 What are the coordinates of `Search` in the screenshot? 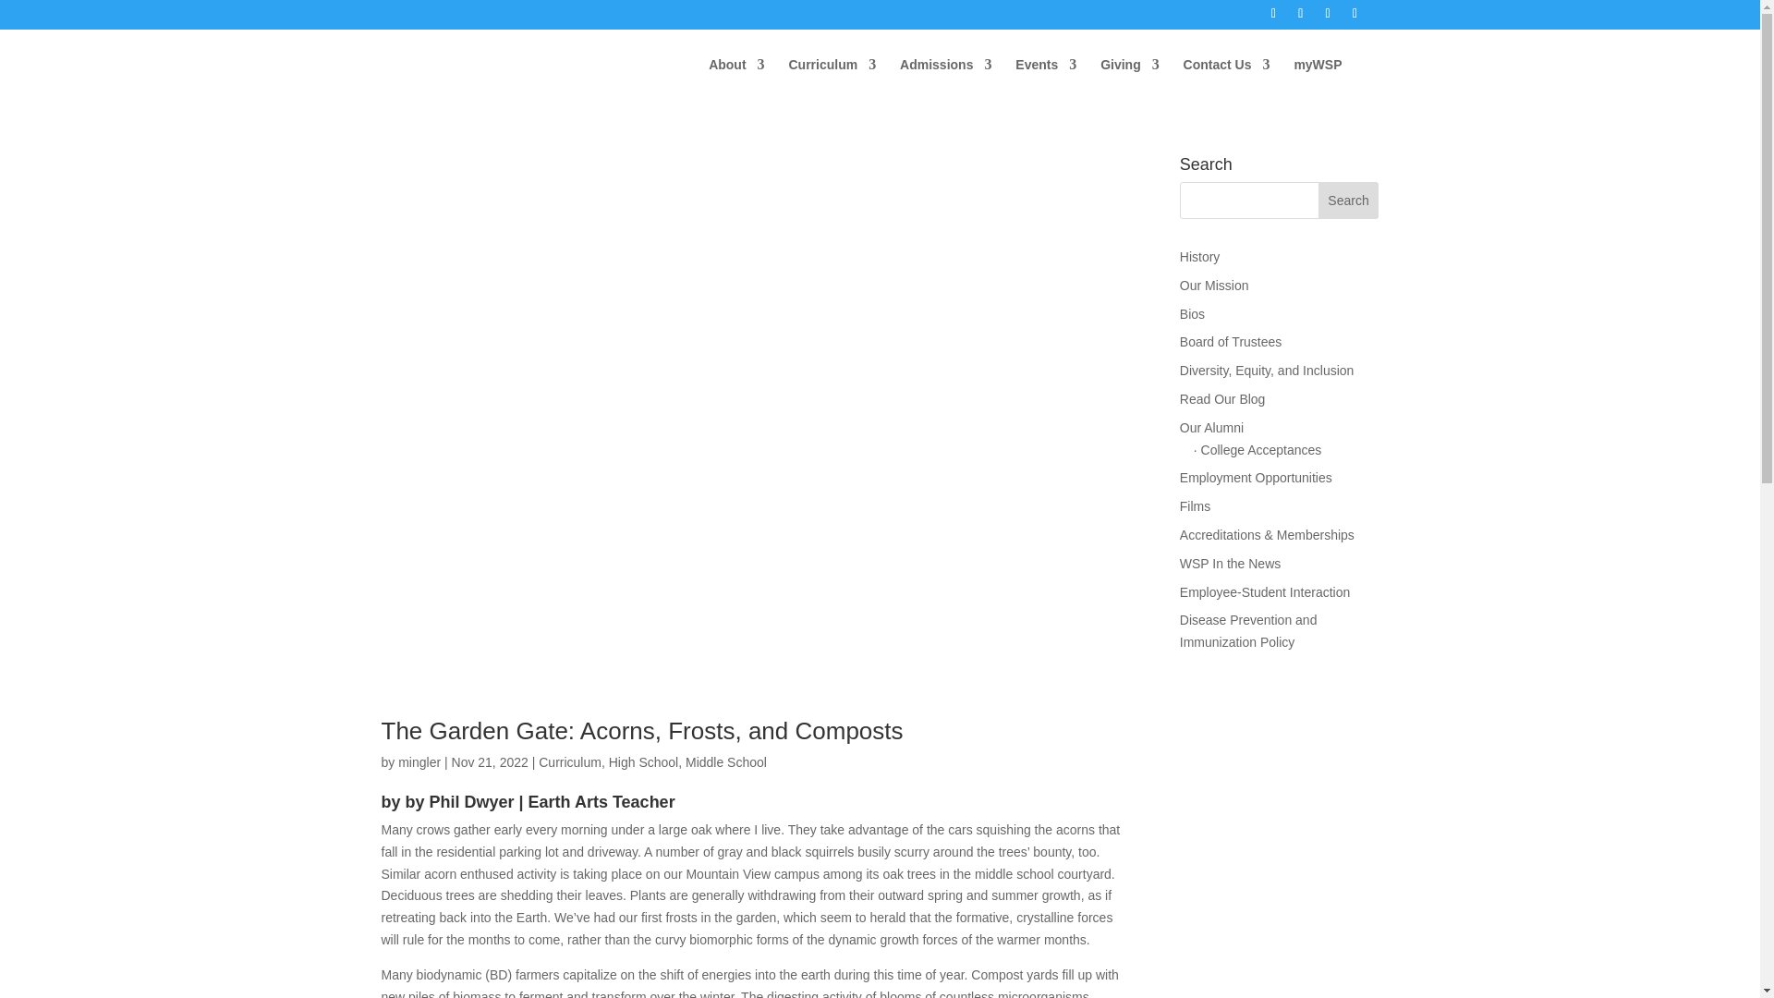 It's located at (1349, 200).